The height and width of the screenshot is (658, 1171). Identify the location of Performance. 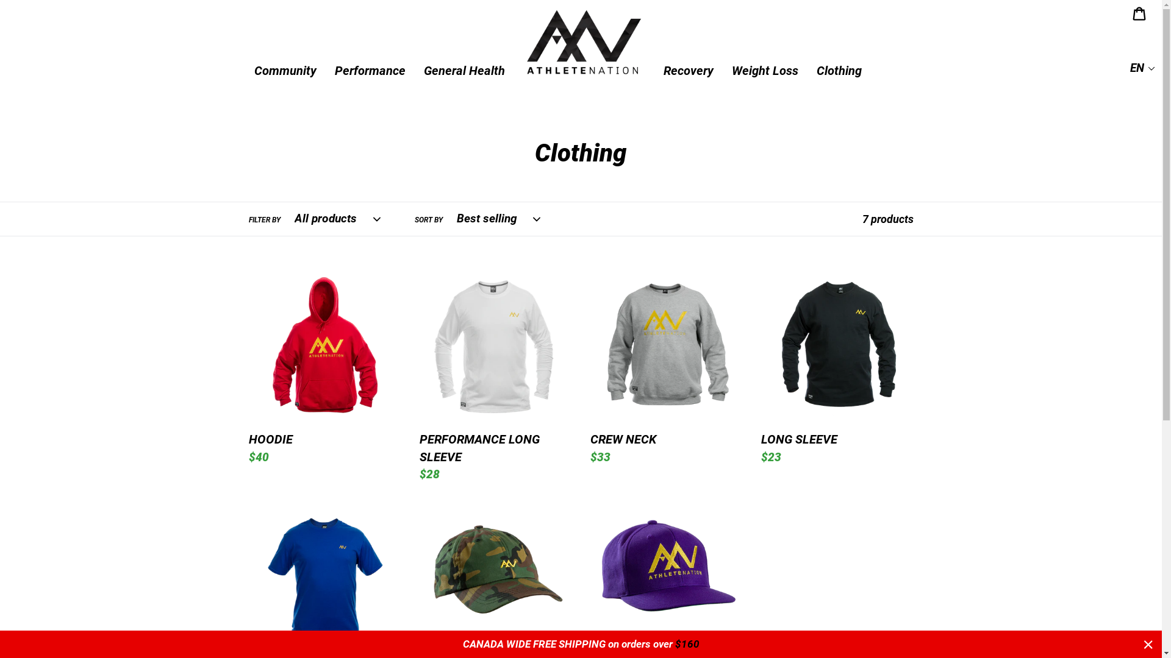
(370, 71).